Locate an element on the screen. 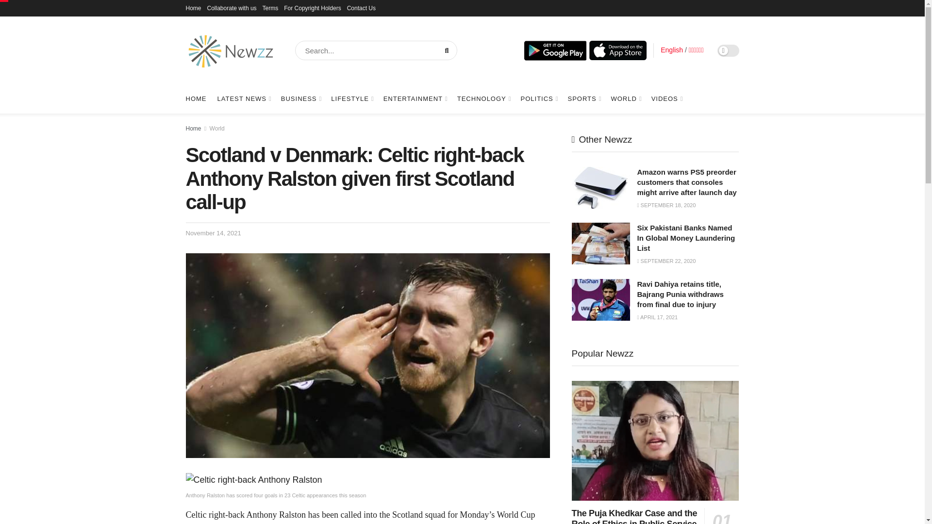 The image size is (932, 524). ENTERTAINMENT is located at coordinates (415, 99).